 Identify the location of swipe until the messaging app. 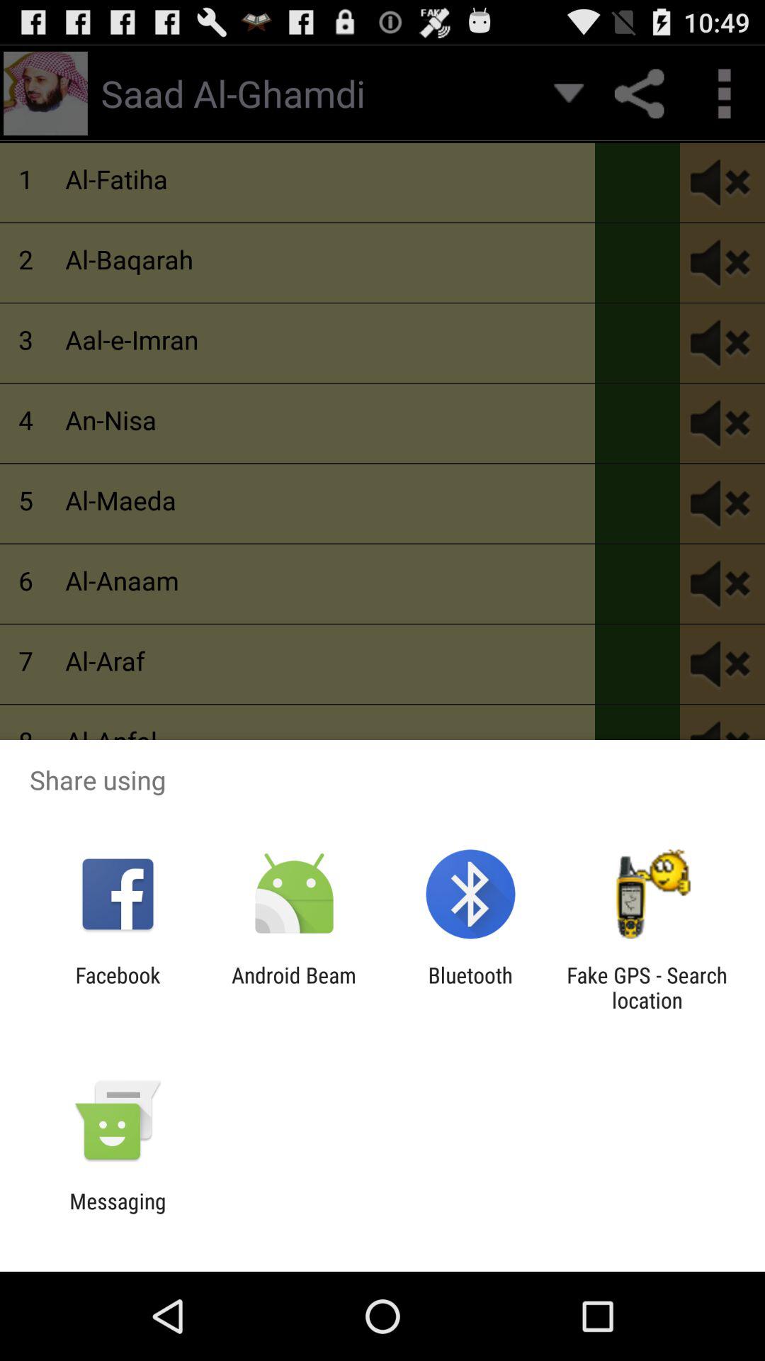
(118, 1214).